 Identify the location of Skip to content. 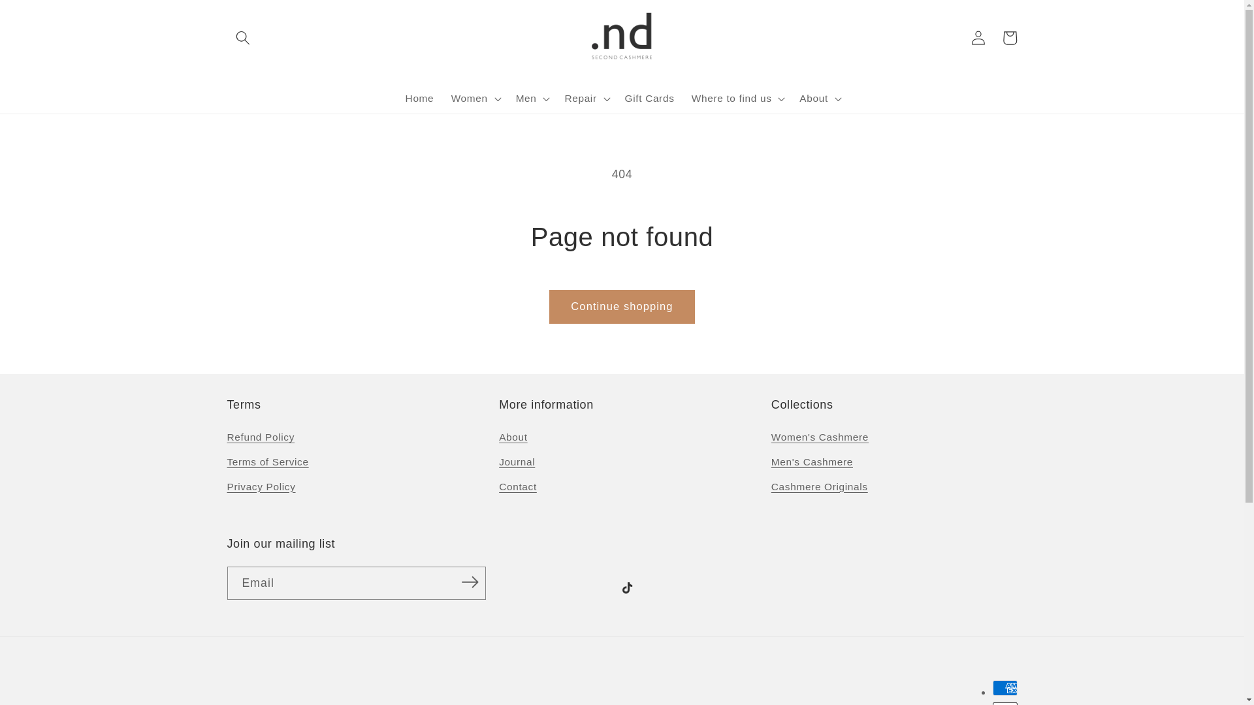
(43, 16).